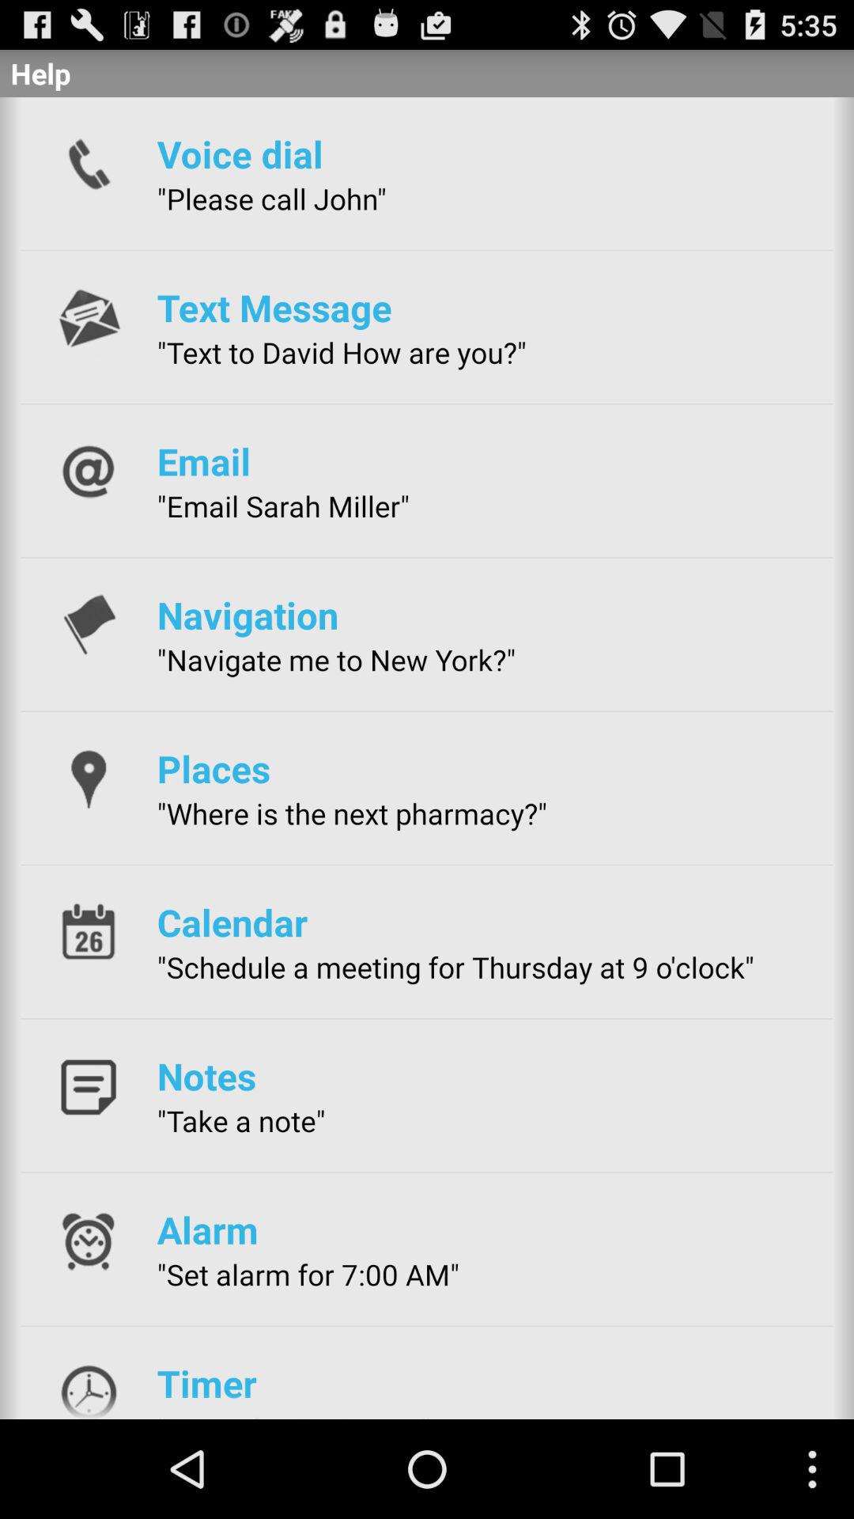 Image resolution: width=854 pixels, height=1519 pixels. What do you see at coordinates (336, 660) in the screenshot?
I see `open app below the navigation item` at bounding box center [336, 660].